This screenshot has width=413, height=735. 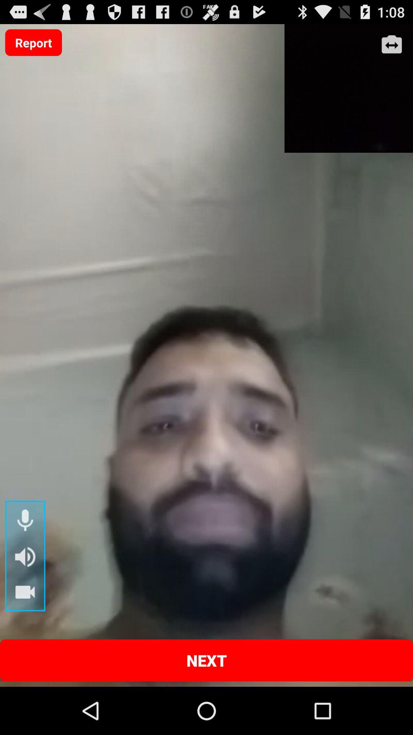 What do you see at coordinates (25, 557) in the screenshot?
I see `toggle speaker` at bounding box center [25, 557].